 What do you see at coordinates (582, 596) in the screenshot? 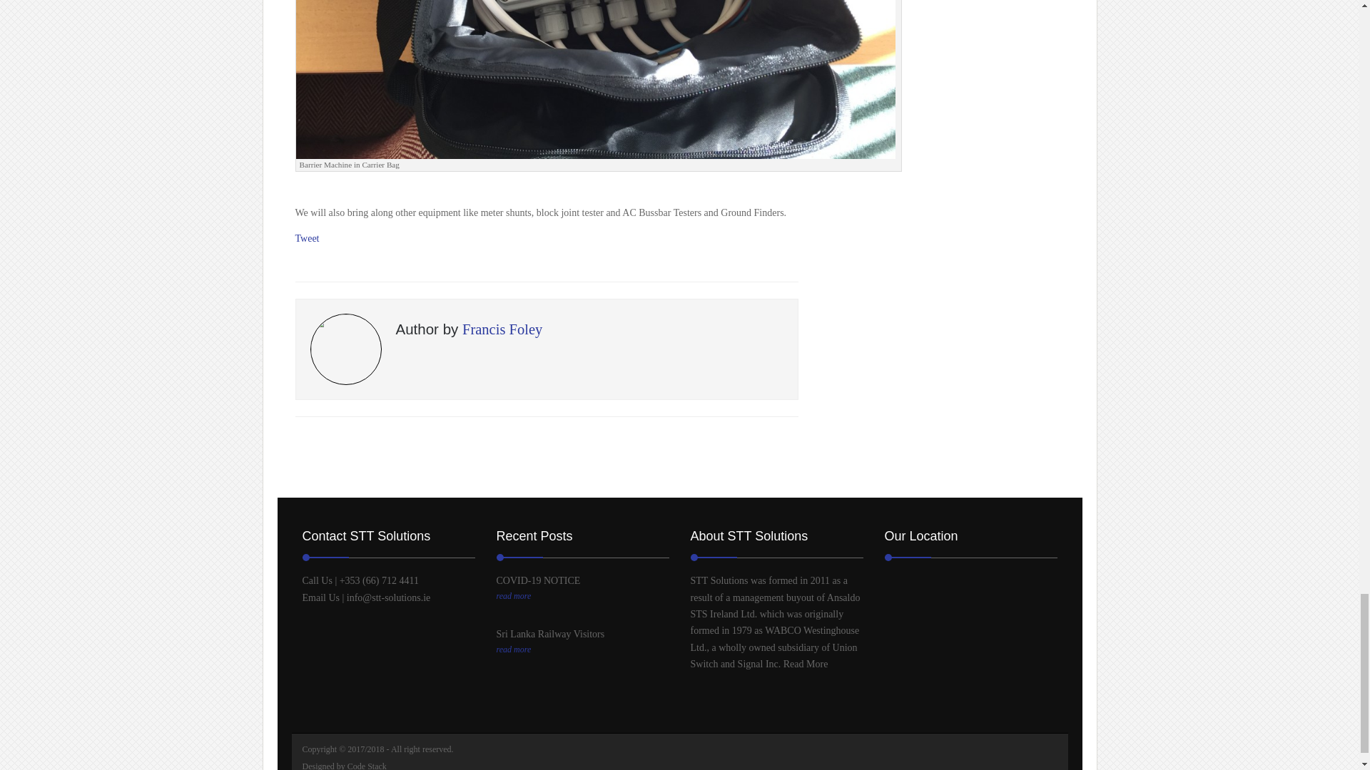
I see `read more` at bounding box center [582, 596].